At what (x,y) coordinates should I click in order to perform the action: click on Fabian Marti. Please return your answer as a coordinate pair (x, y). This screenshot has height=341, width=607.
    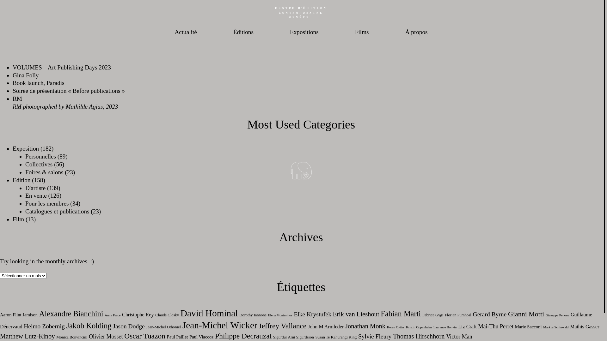
    Looking at the image, I should click on (401, 314).